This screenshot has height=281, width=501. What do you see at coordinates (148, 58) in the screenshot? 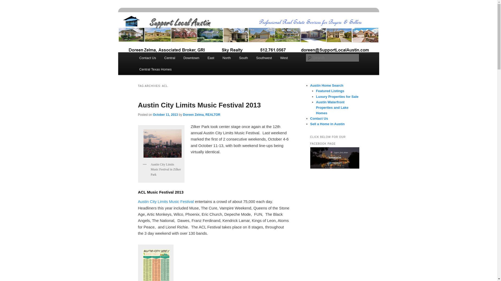
I see `Contact Us` at bounding box center [148, 58].